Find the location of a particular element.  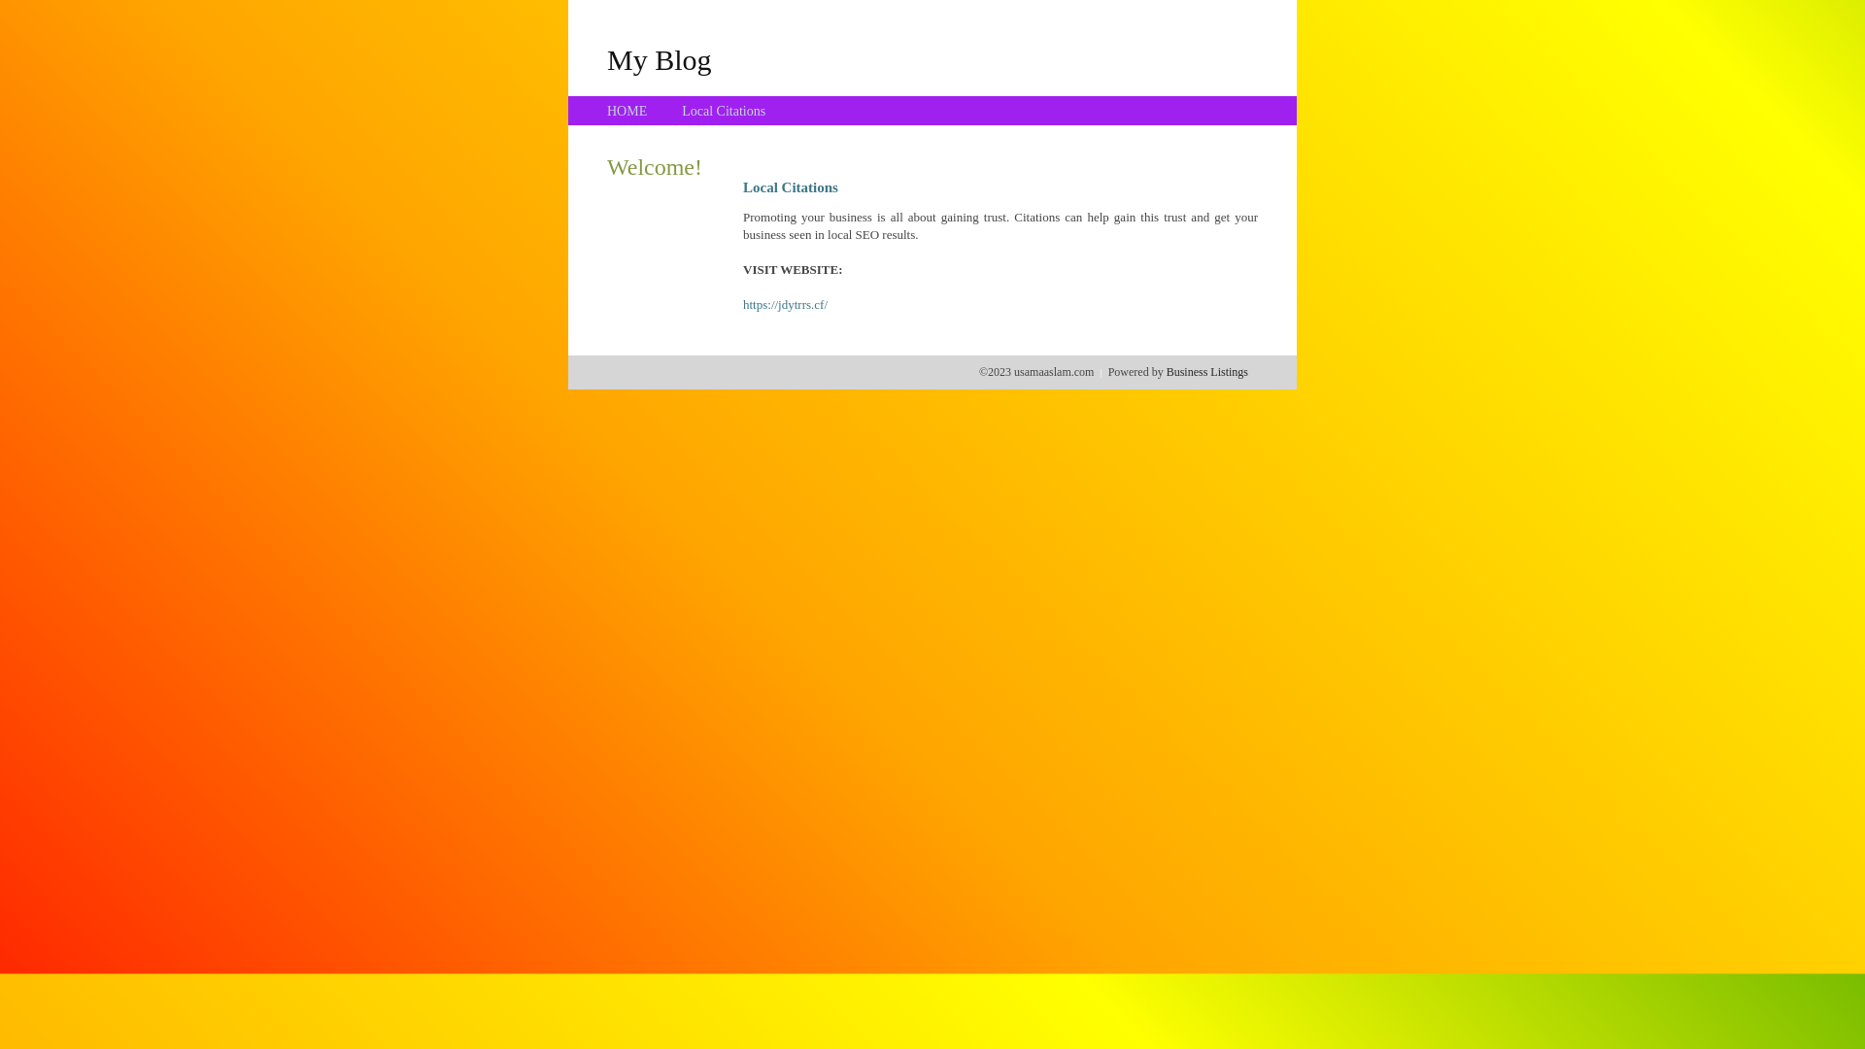

Business Listings is located at coordinates (1207, 372).